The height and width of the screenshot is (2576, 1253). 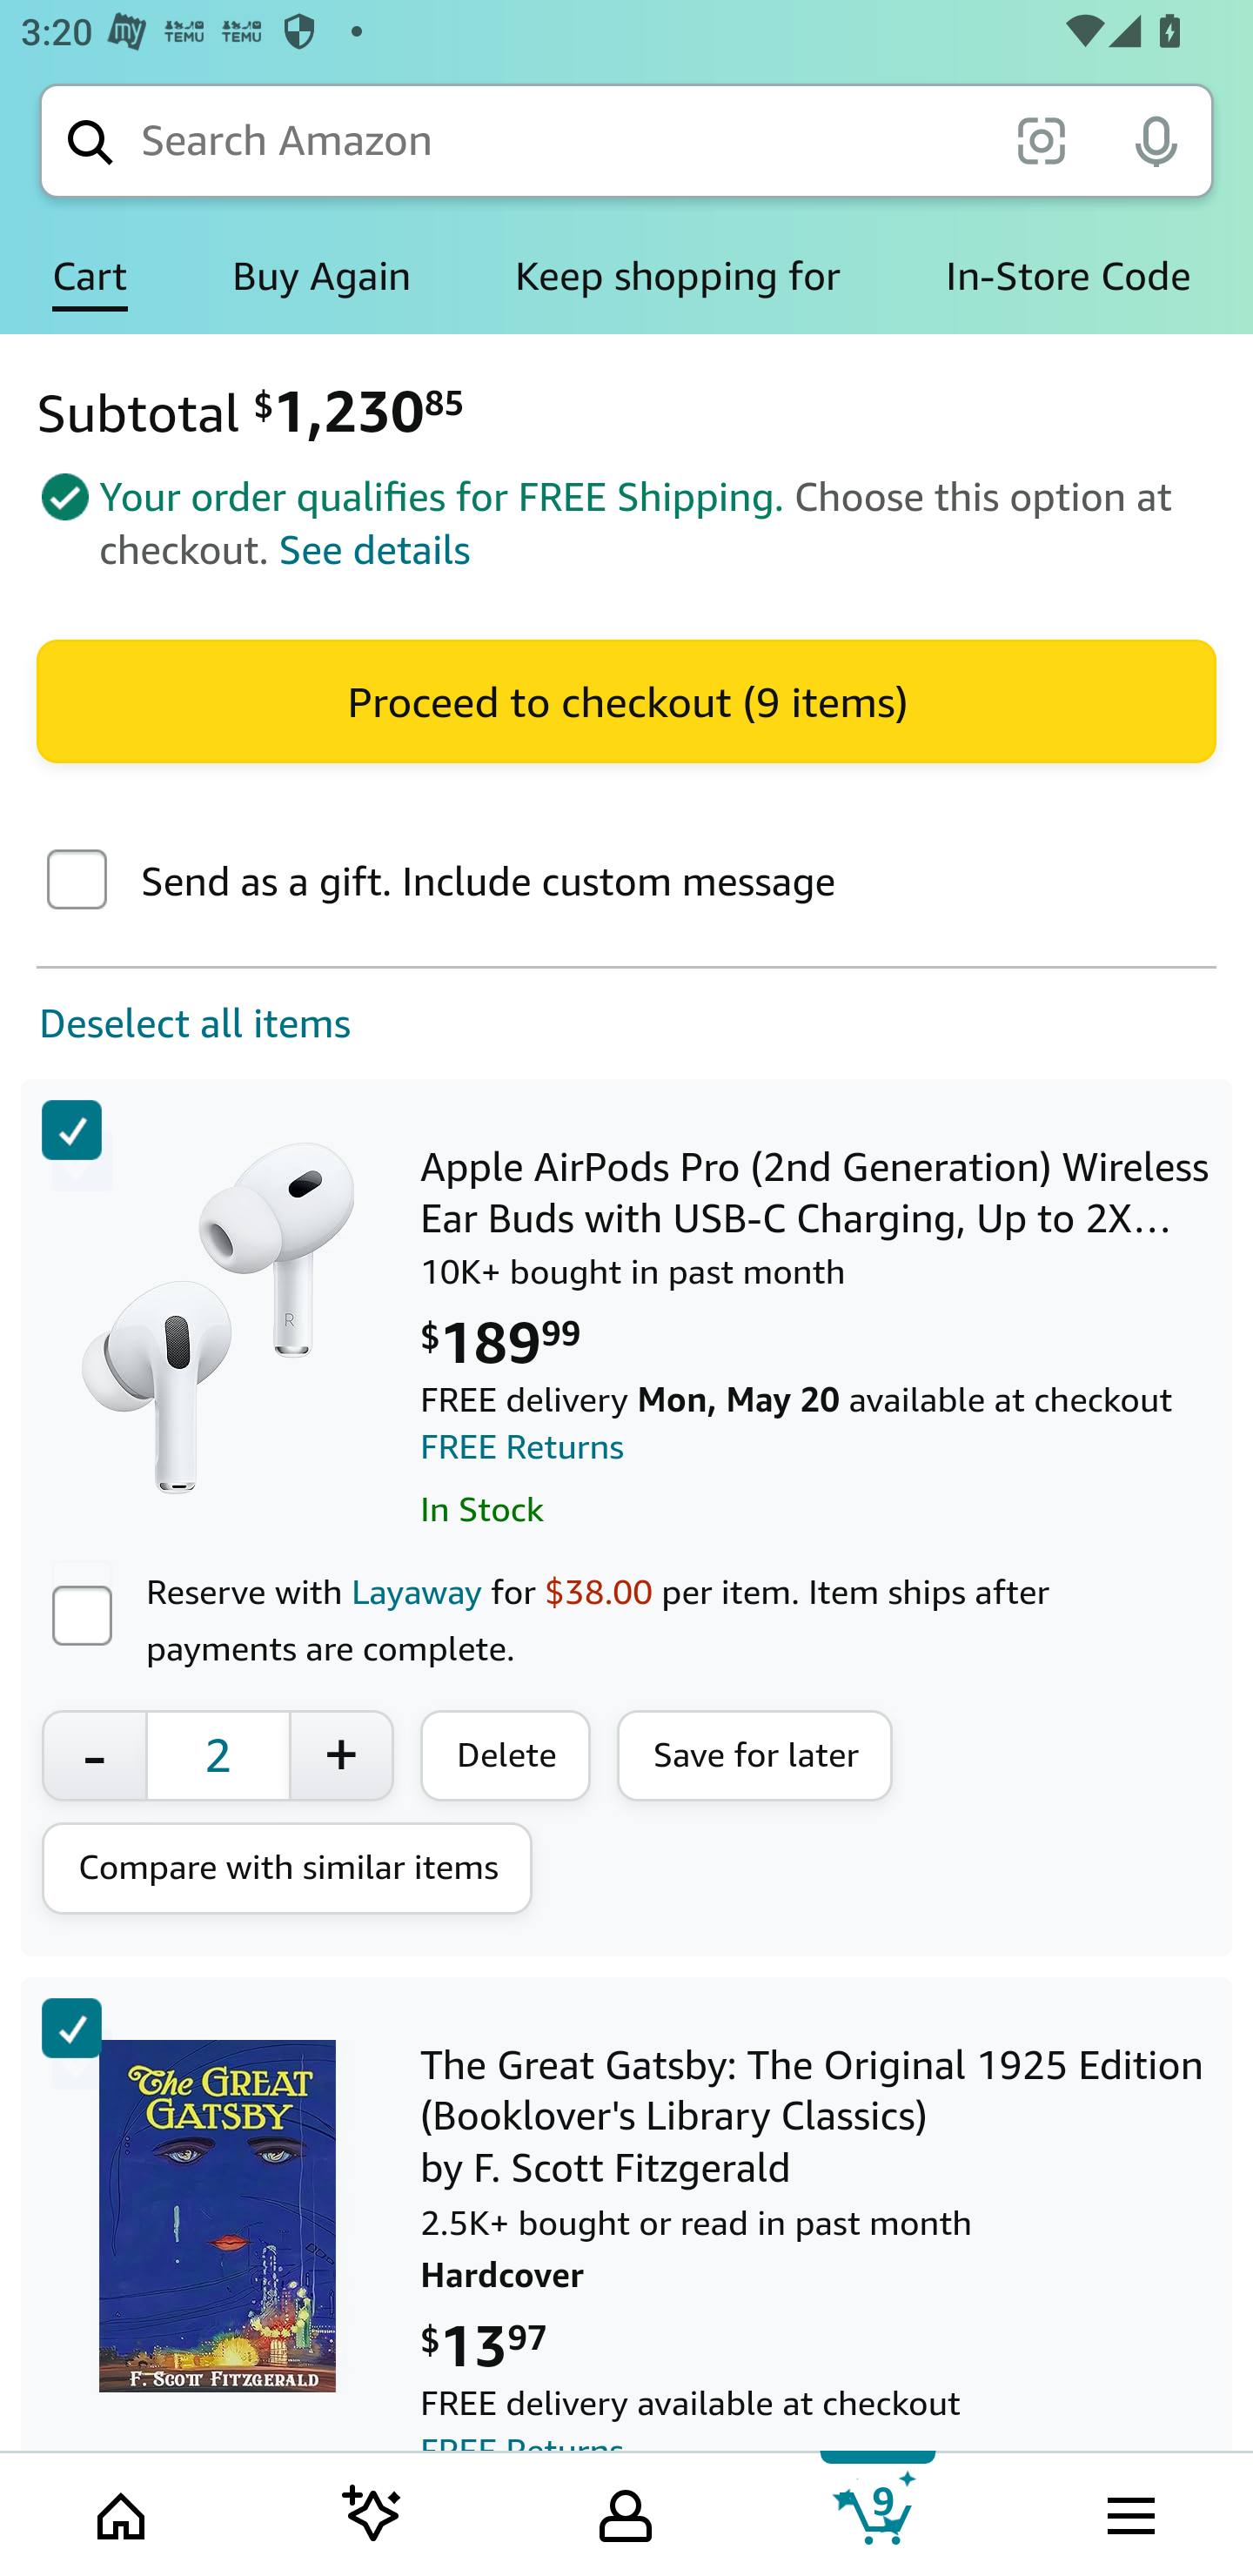 What do you see at coordinates (374, 550) in the screenshot?
I see `See details` at bounding box center [374, 550].